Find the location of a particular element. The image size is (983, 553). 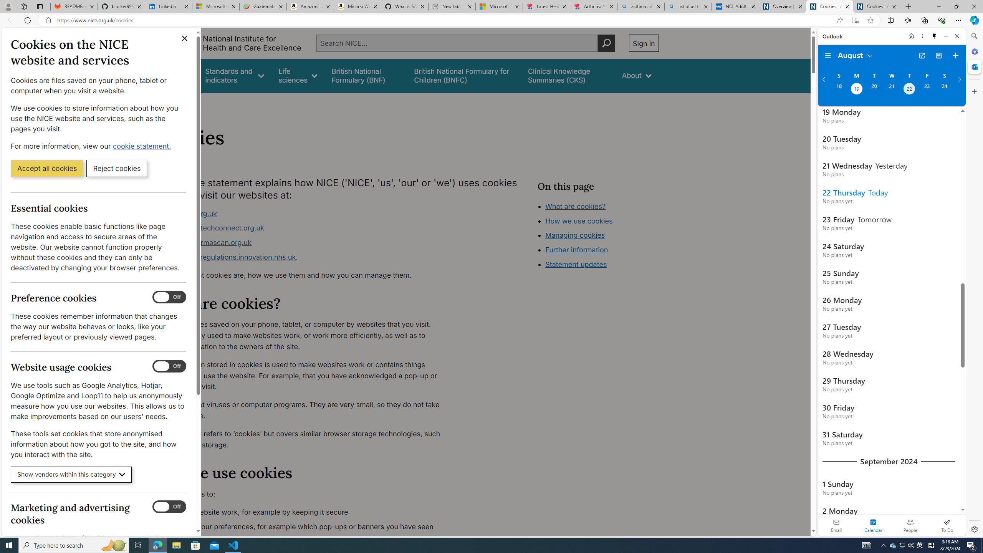

Marketing and advertising cookies is located at coordinates (169, 507).